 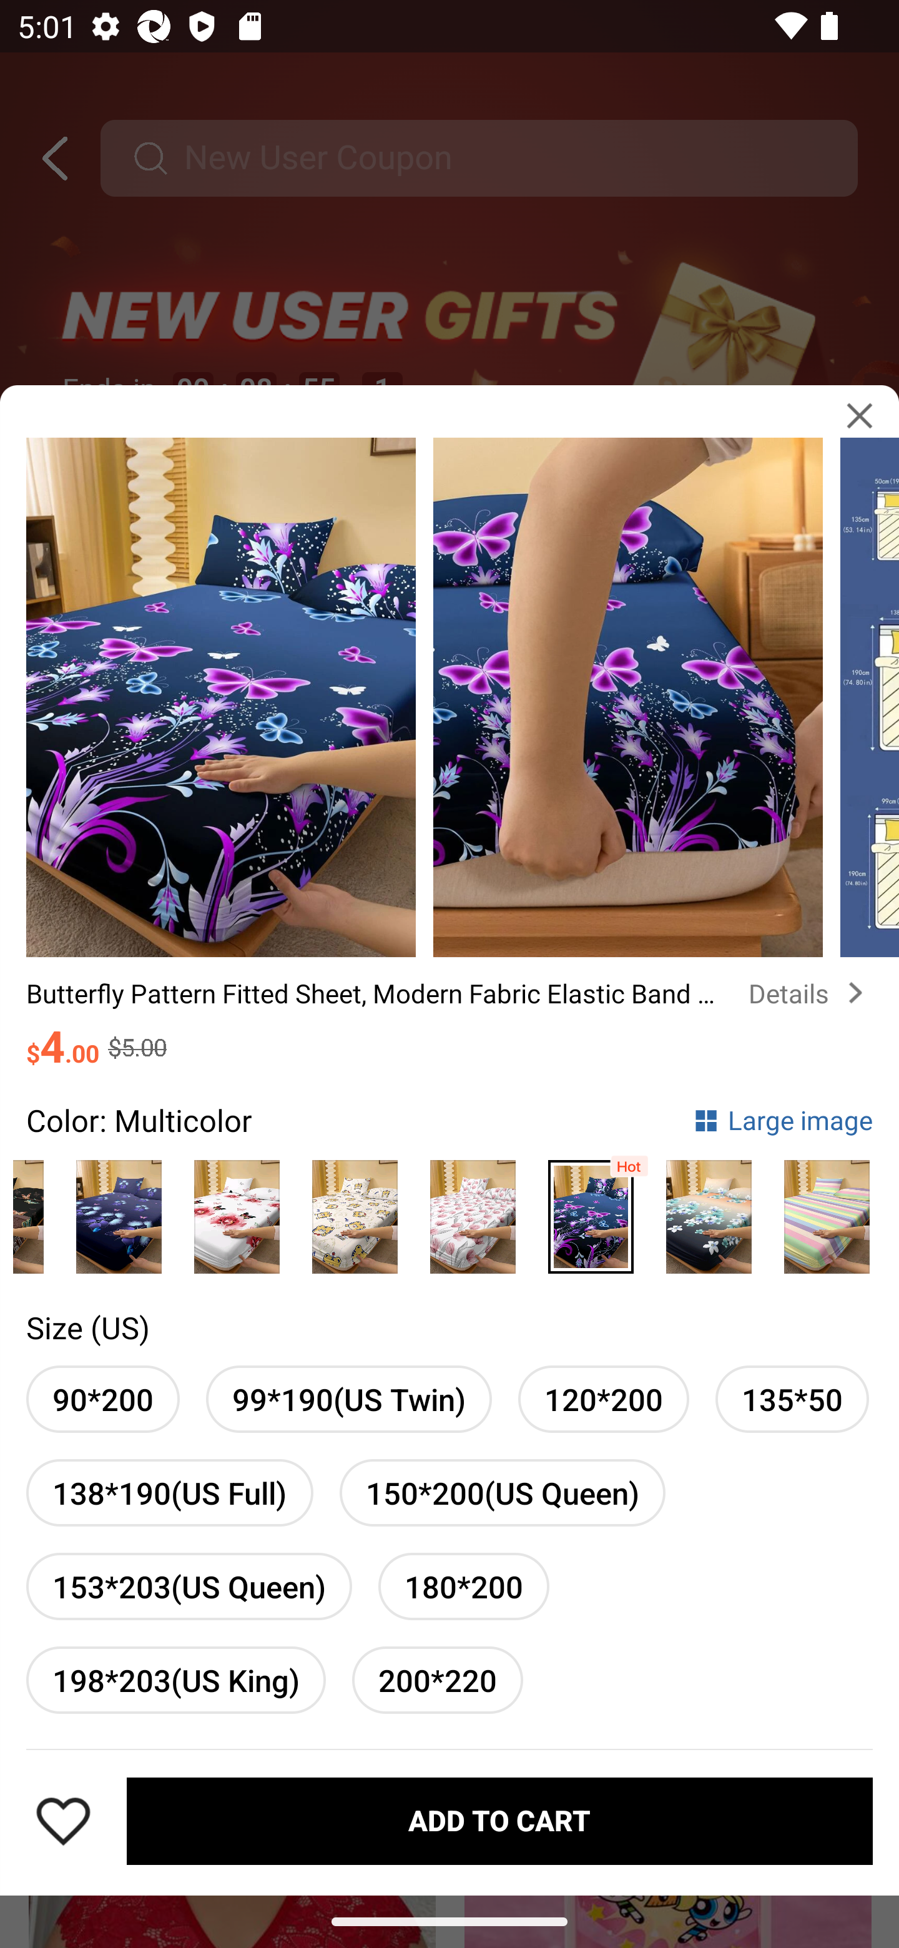 I want to click on Color: Multicolor, so click(x=139, y=1120).